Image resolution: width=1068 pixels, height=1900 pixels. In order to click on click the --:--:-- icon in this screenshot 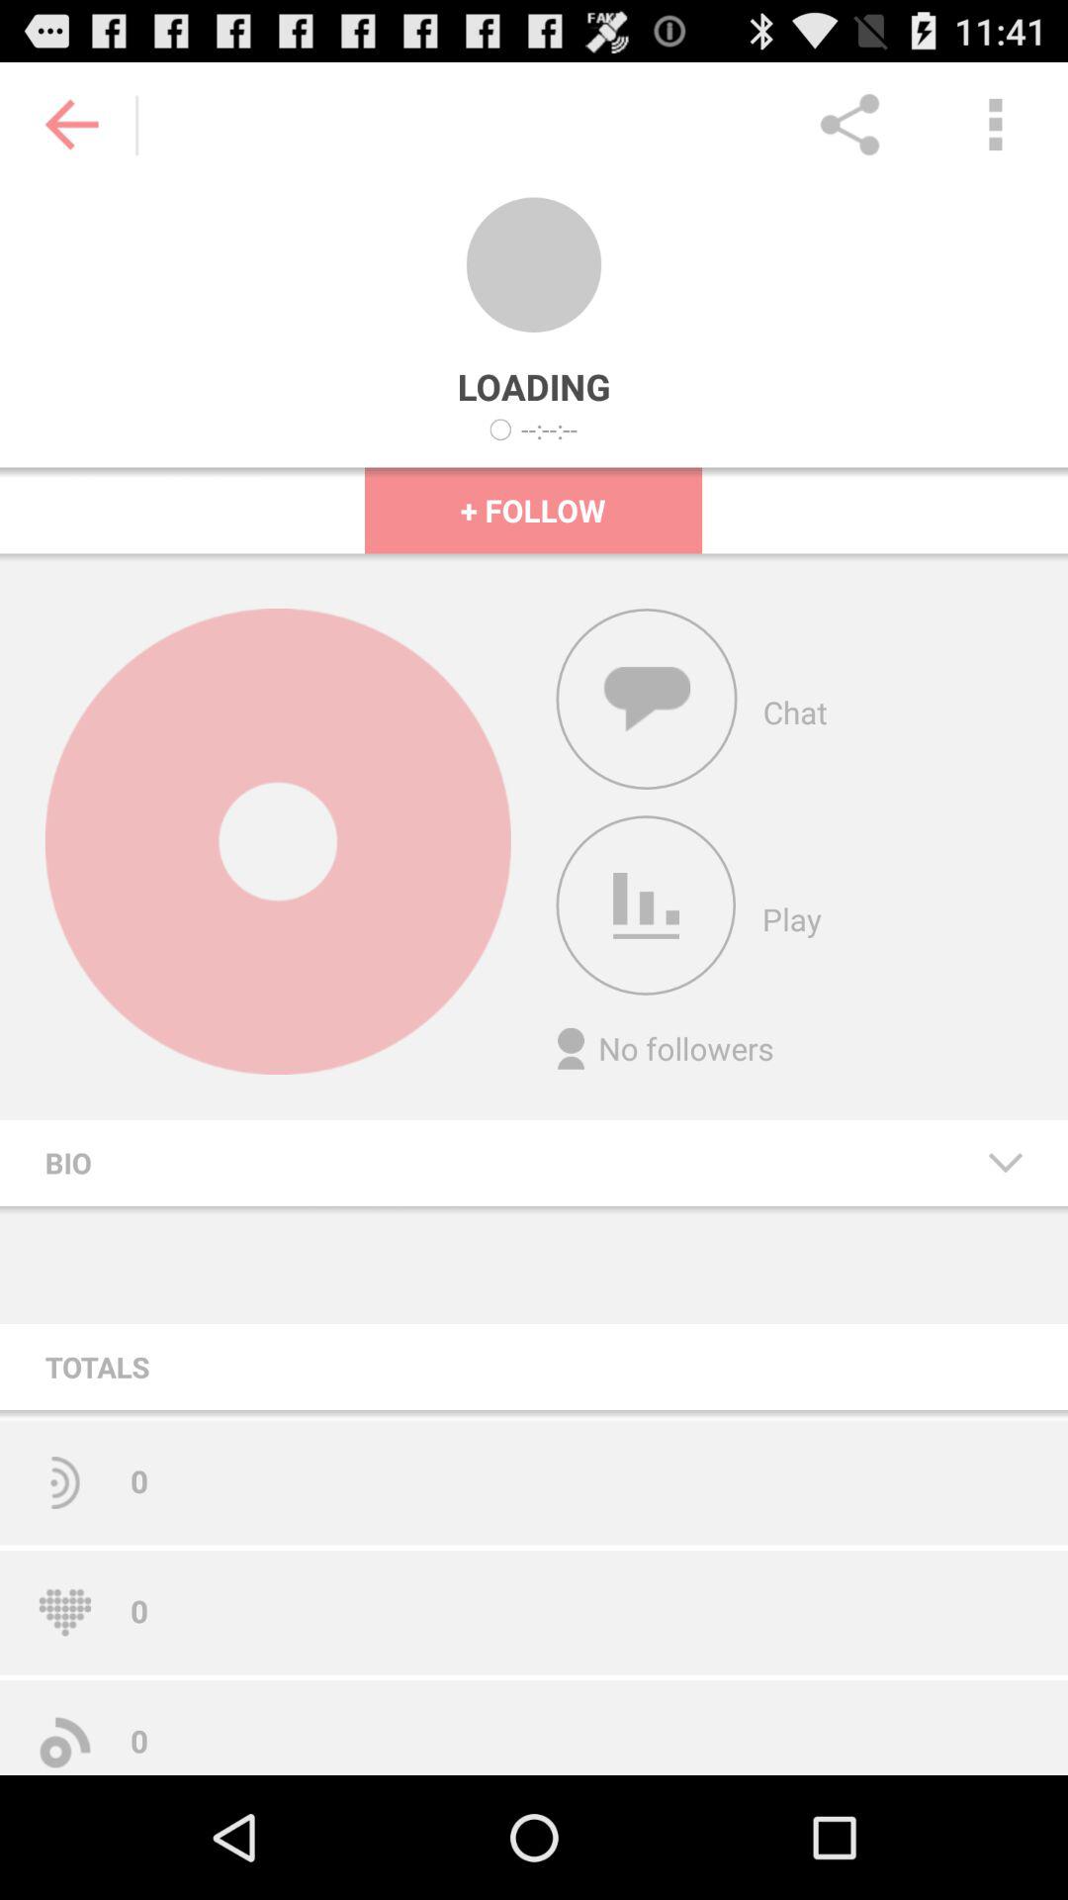, I will do `click(550, 429)`.